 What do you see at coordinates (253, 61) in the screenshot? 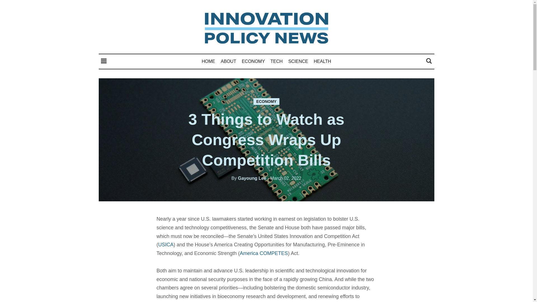
I see `ECONOMY` at bounding box center [253, 61].